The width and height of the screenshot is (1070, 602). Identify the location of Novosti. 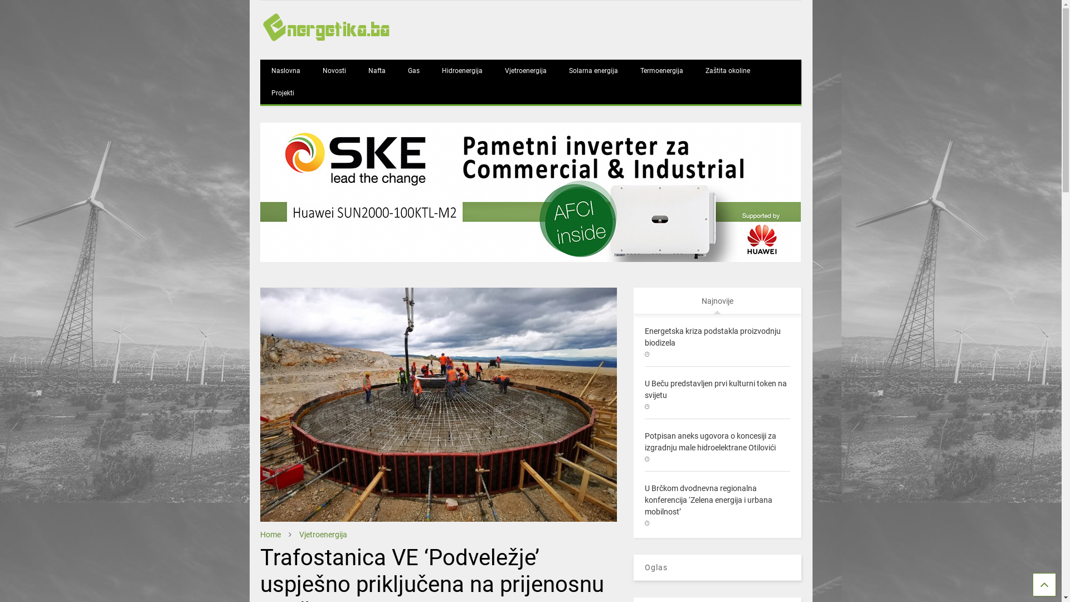
(334, 71).